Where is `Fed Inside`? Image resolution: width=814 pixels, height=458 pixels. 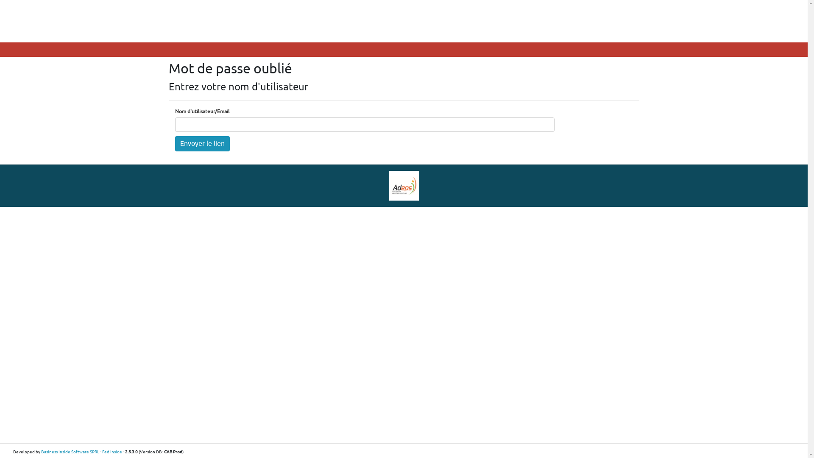 Fed Inside is located at coordinates (112, 452).